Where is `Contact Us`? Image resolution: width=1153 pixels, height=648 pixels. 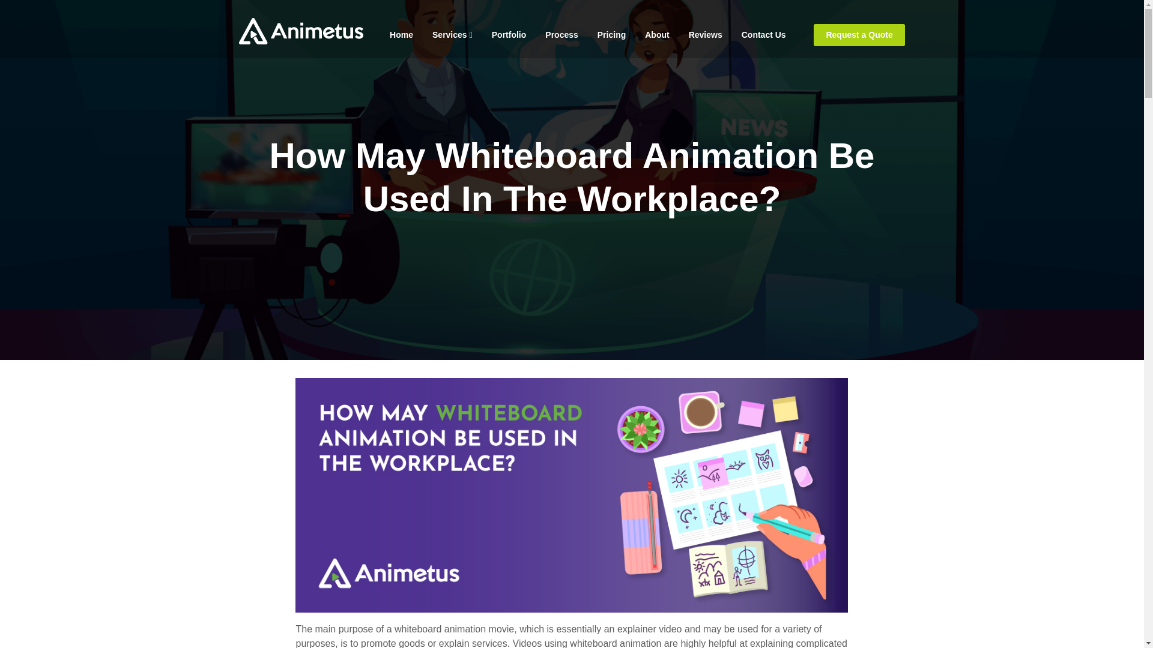
Contact Us is located at coordinates (764, 35).